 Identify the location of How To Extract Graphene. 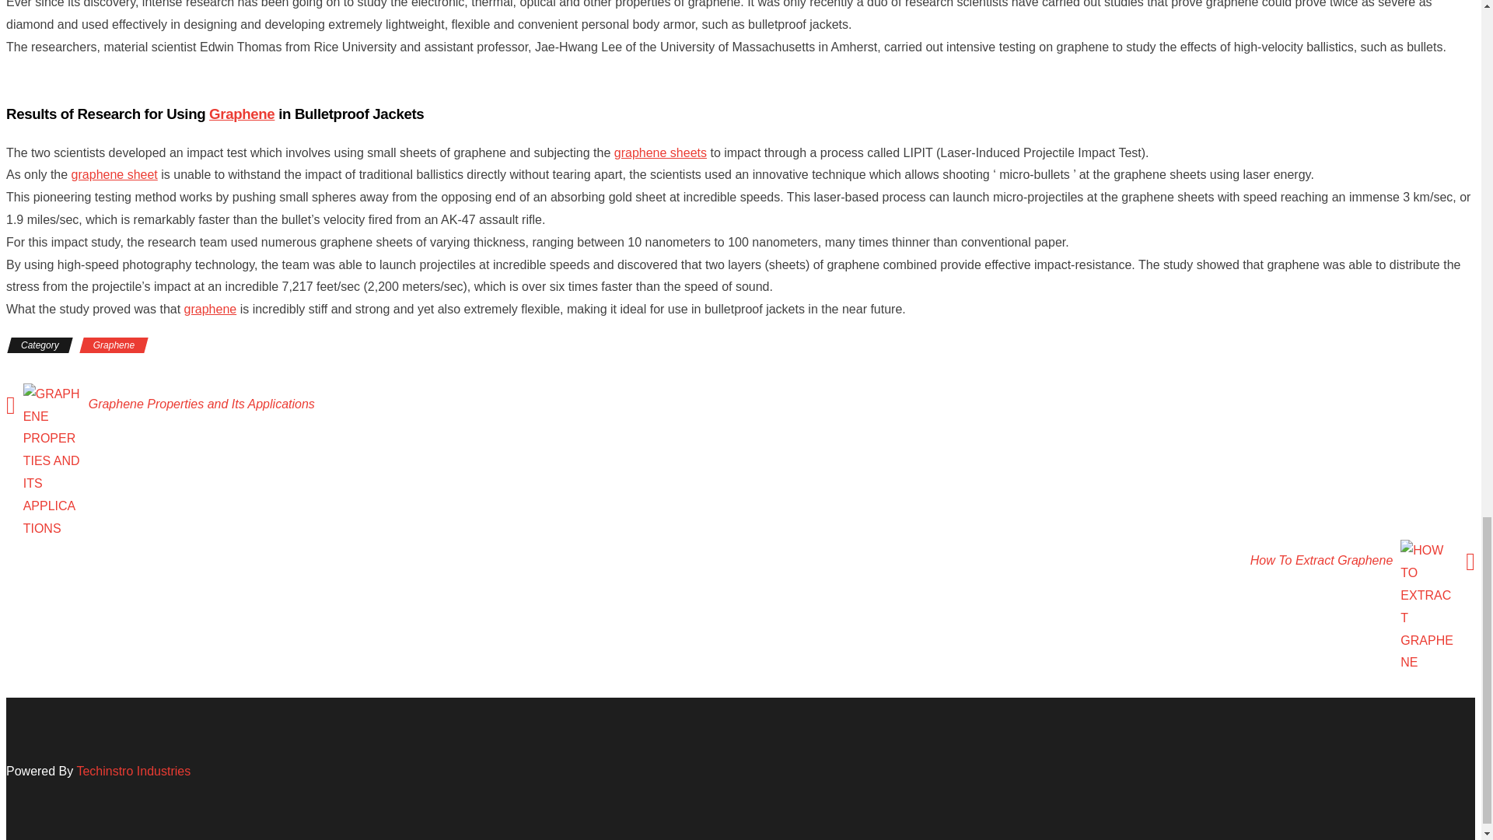
(1317, 560).